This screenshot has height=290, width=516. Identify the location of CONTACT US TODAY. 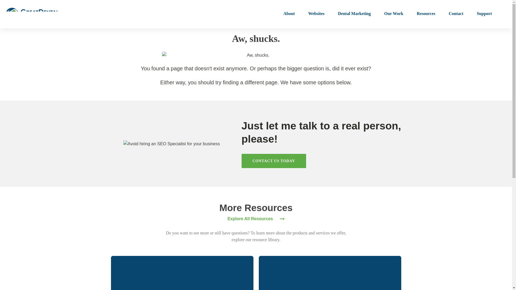
(274, 161).